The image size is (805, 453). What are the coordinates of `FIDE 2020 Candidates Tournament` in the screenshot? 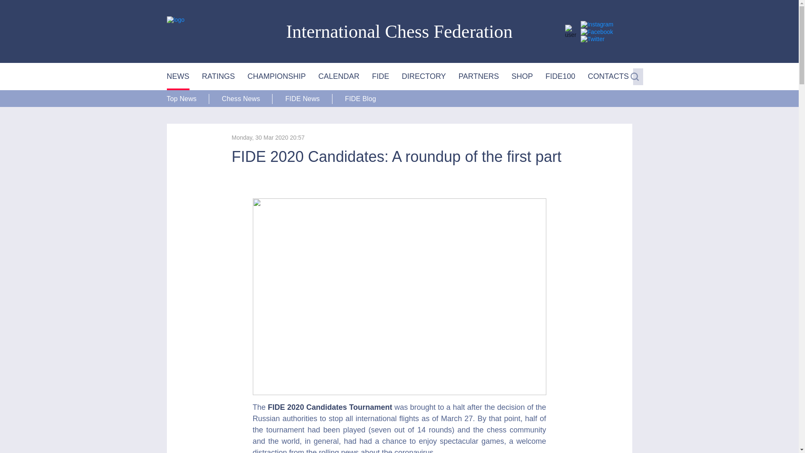 It's located at (330, 407).